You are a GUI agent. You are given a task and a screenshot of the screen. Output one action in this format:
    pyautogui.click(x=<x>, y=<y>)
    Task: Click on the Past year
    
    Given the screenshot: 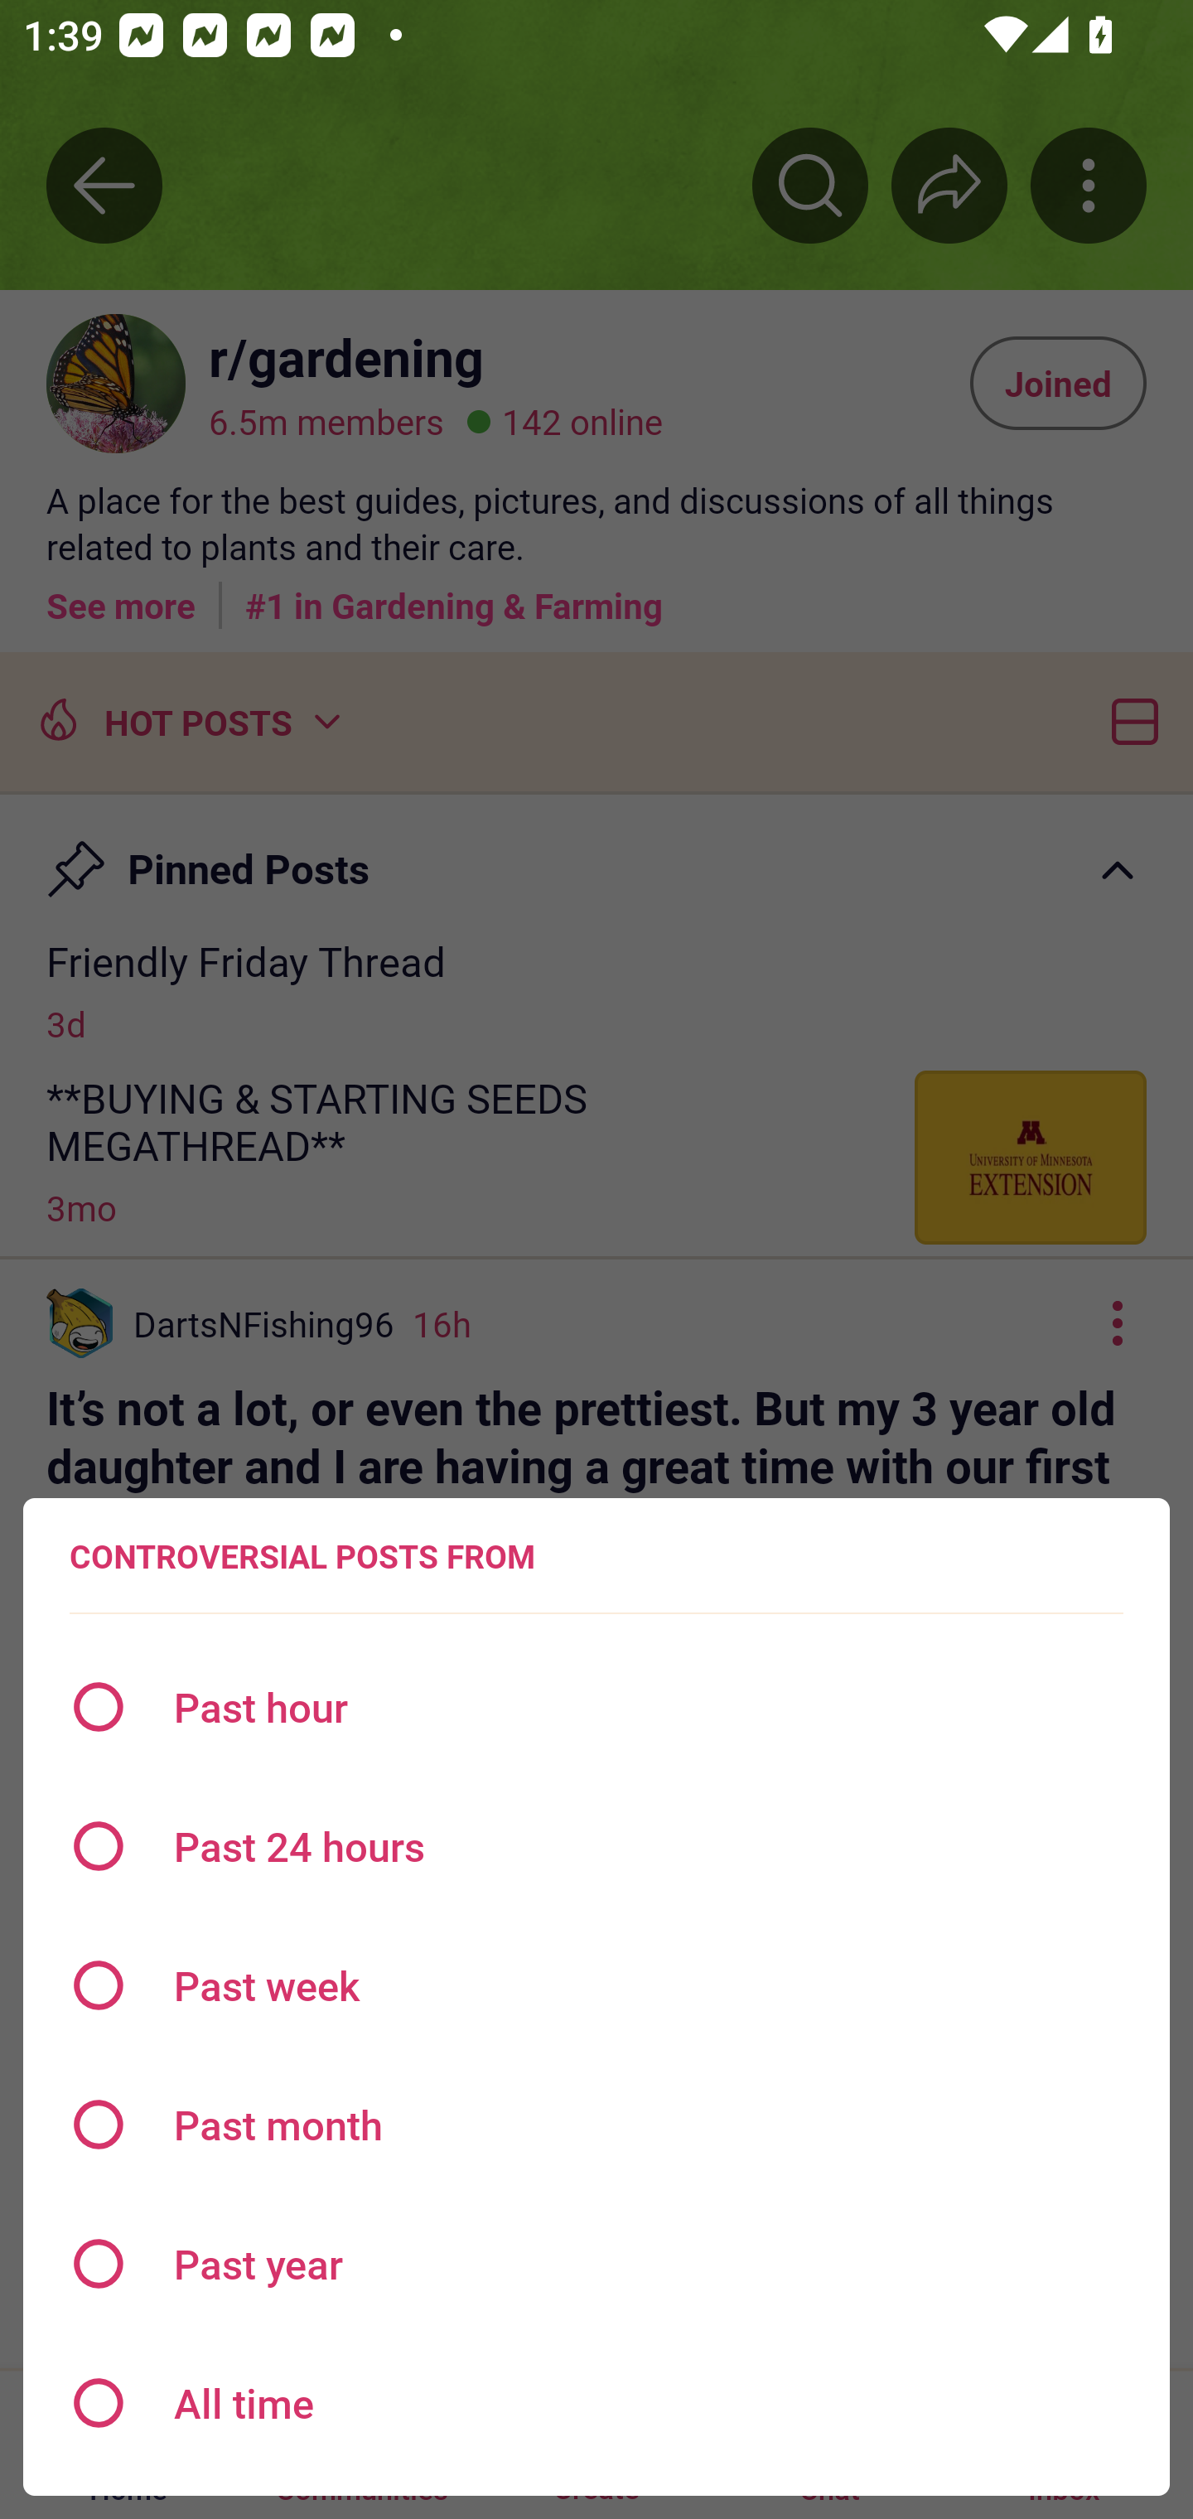 What is the action you would take?
    pyautogui.click(x=596, y=2263)
    